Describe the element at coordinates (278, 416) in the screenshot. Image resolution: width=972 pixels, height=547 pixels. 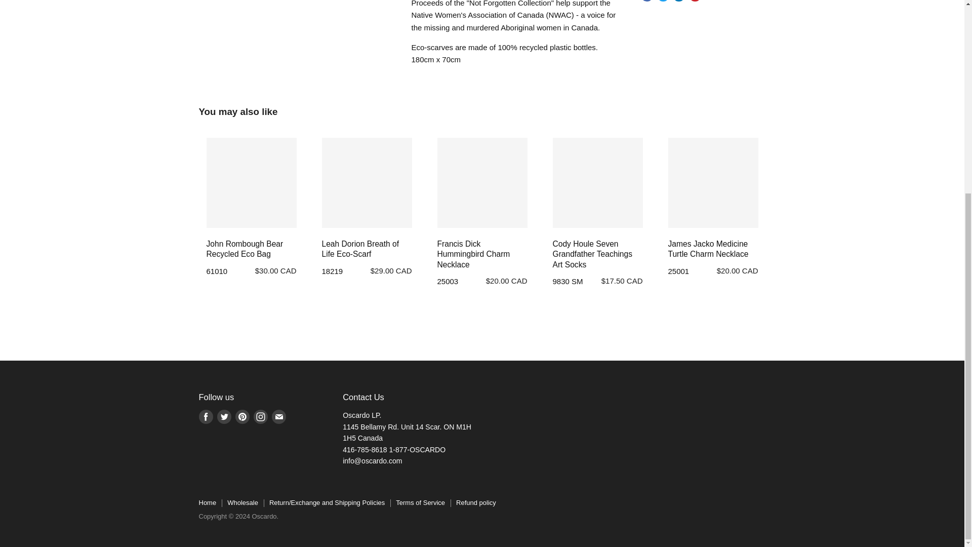
I see `E-mail` at that location.